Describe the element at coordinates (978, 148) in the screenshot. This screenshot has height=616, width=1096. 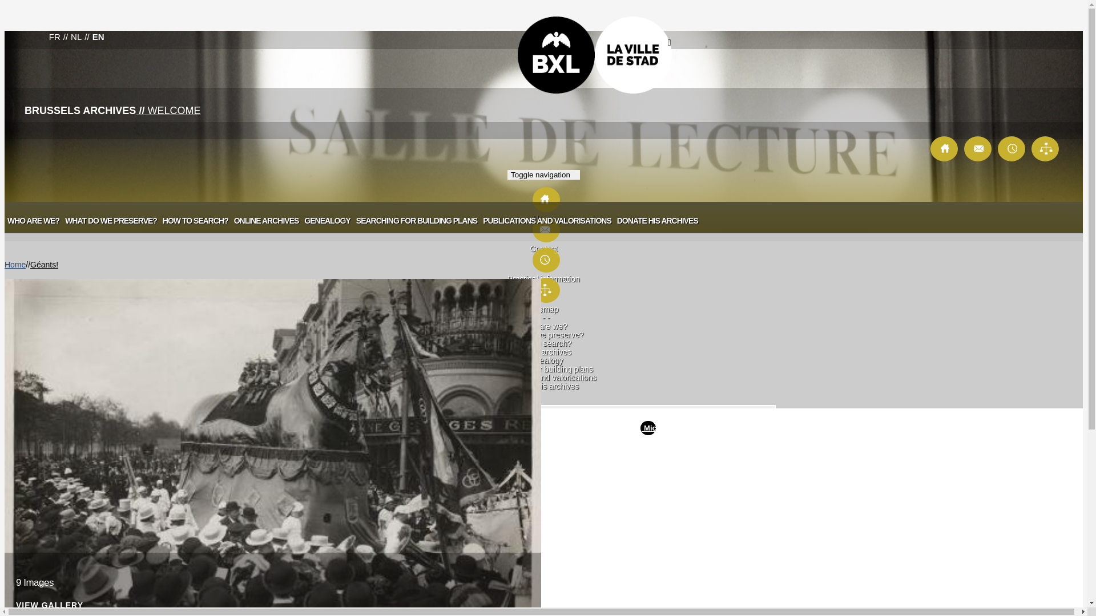
I see `Contact` at that location.